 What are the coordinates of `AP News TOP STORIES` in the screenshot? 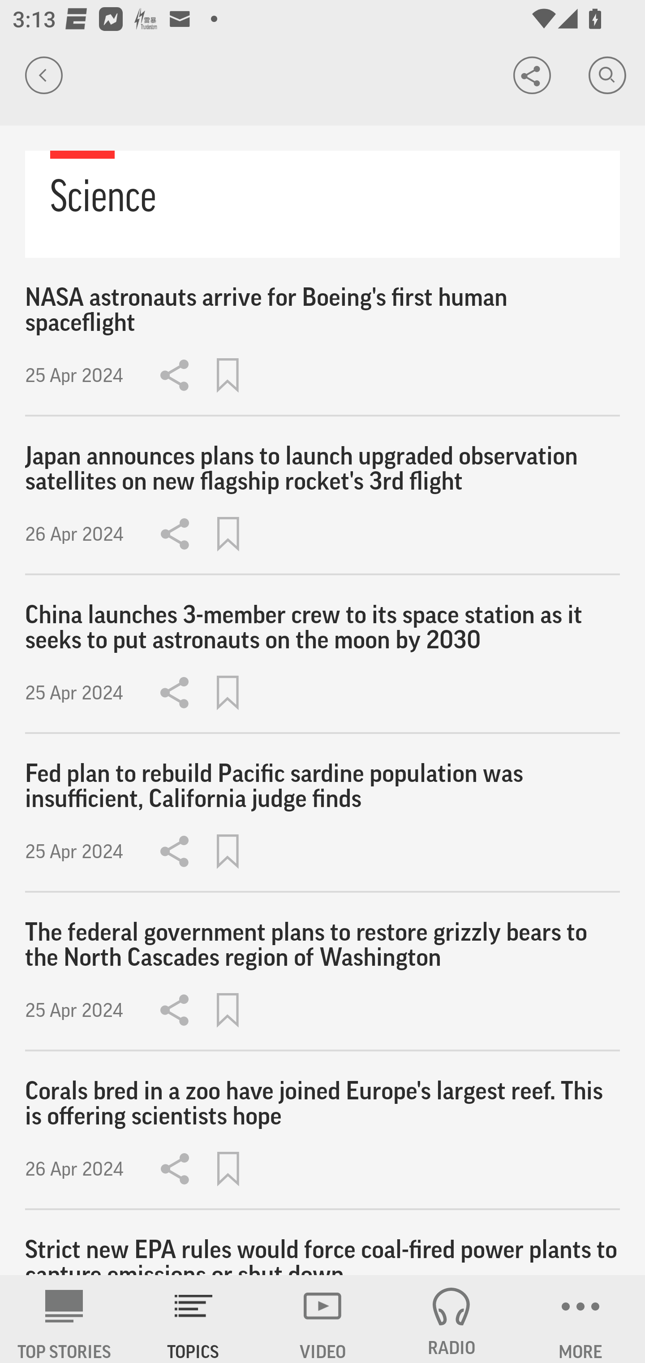 It's located at (64, 1319).